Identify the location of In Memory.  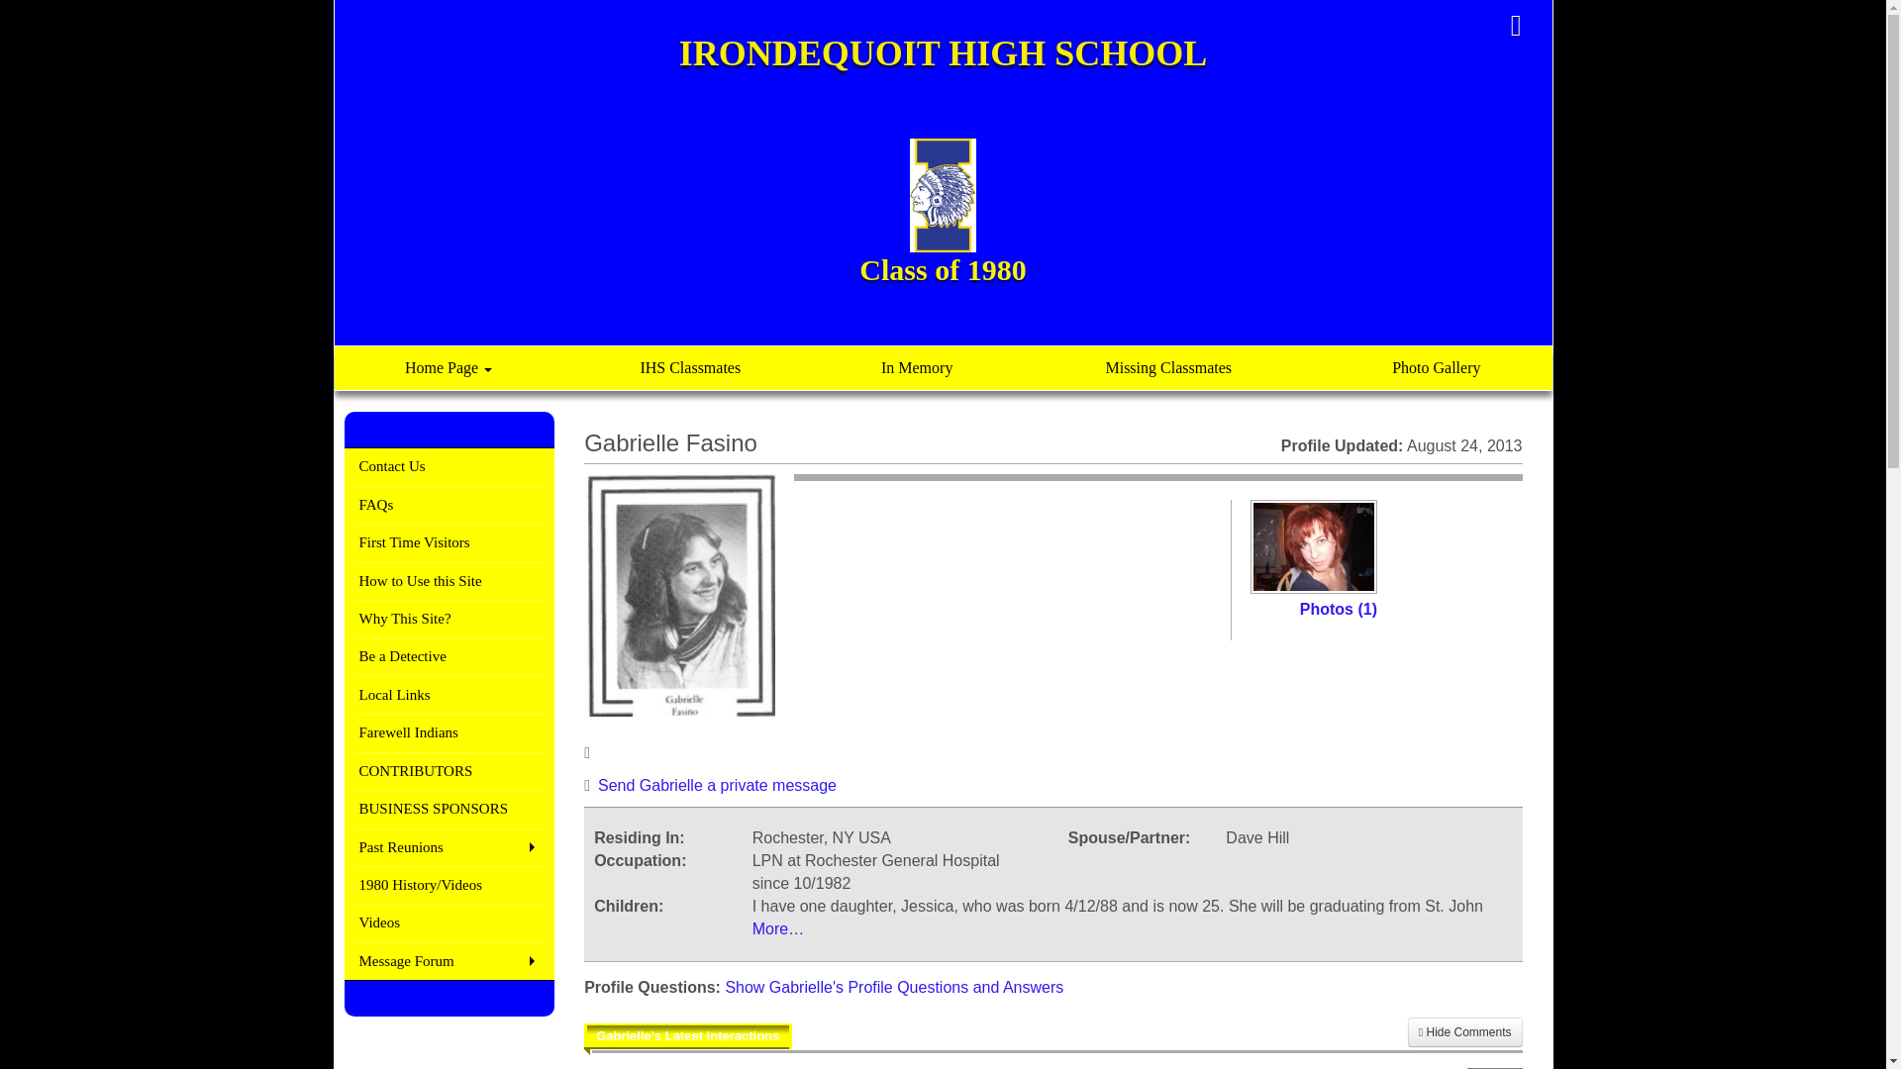
(916, 368).